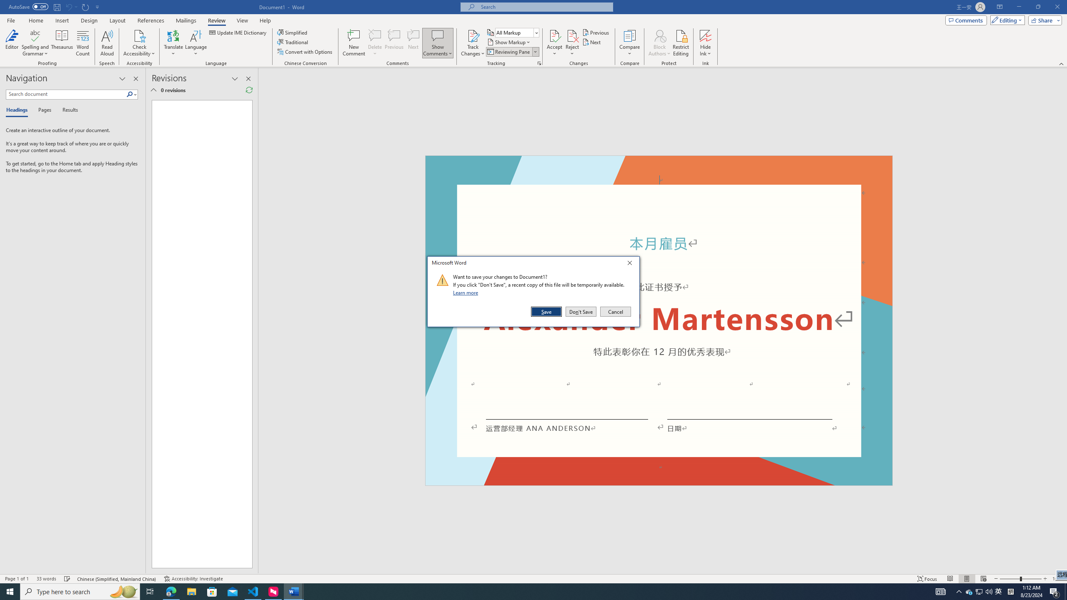  I want to click on Tray Input Indicator - Chinese (Simplified, China), so click(1010, 592).